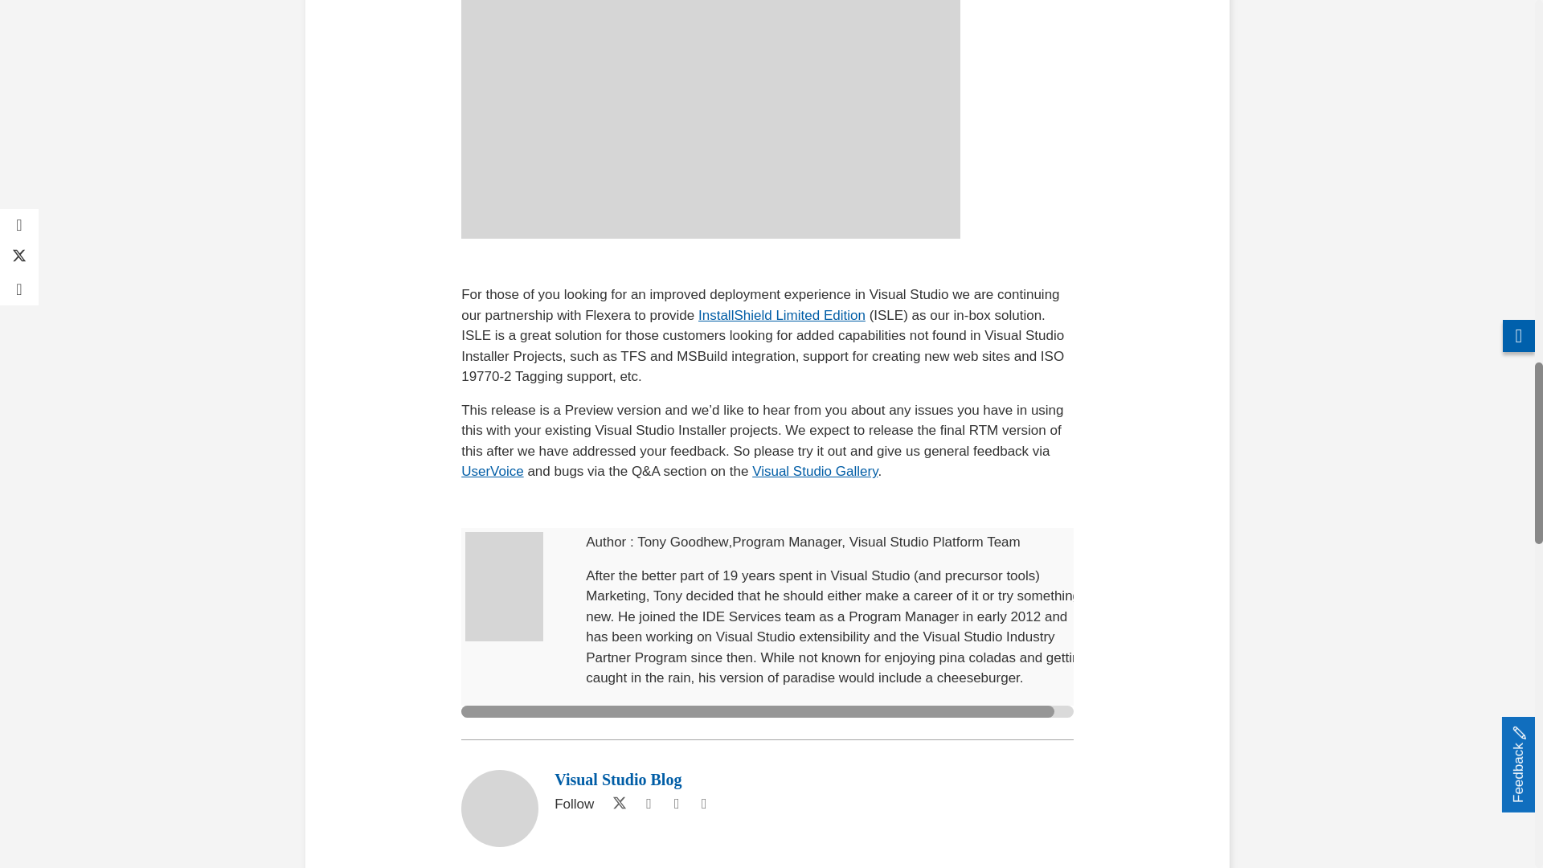 The image size is (1543, 868). Describe the element at coordinates (710, 119) in the screenshot. I see `Visual Studio Installer Projects` at that location.